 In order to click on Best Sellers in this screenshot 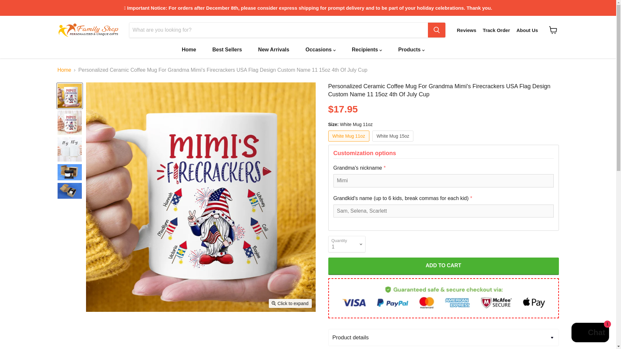, I will do `click(227, 49)`.